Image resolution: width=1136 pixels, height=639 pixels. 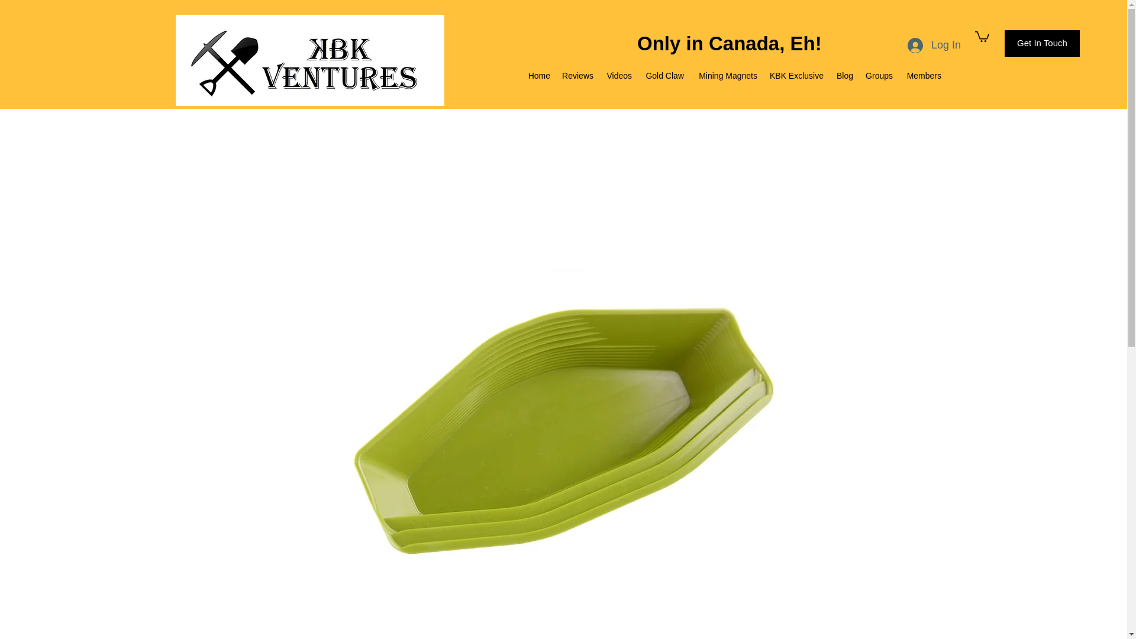 I want to click on Mining Magnets, so click(x=727, y=76).